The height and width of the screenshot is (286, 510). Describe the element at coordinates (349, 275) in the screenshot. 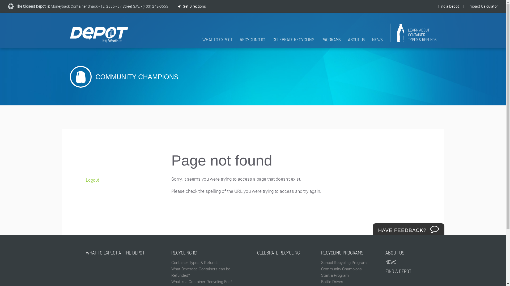

I see `Start a Program` at that location.